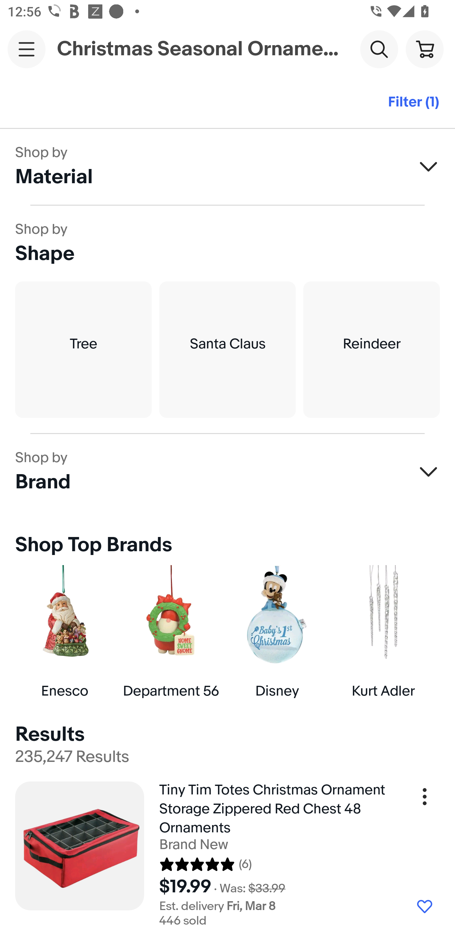 The height and width of the screenshot is (935, 455). What do you see at coordinates (227, 349) in the screenshot?
I see `Santa Claus` at bounding box center [227, 349].